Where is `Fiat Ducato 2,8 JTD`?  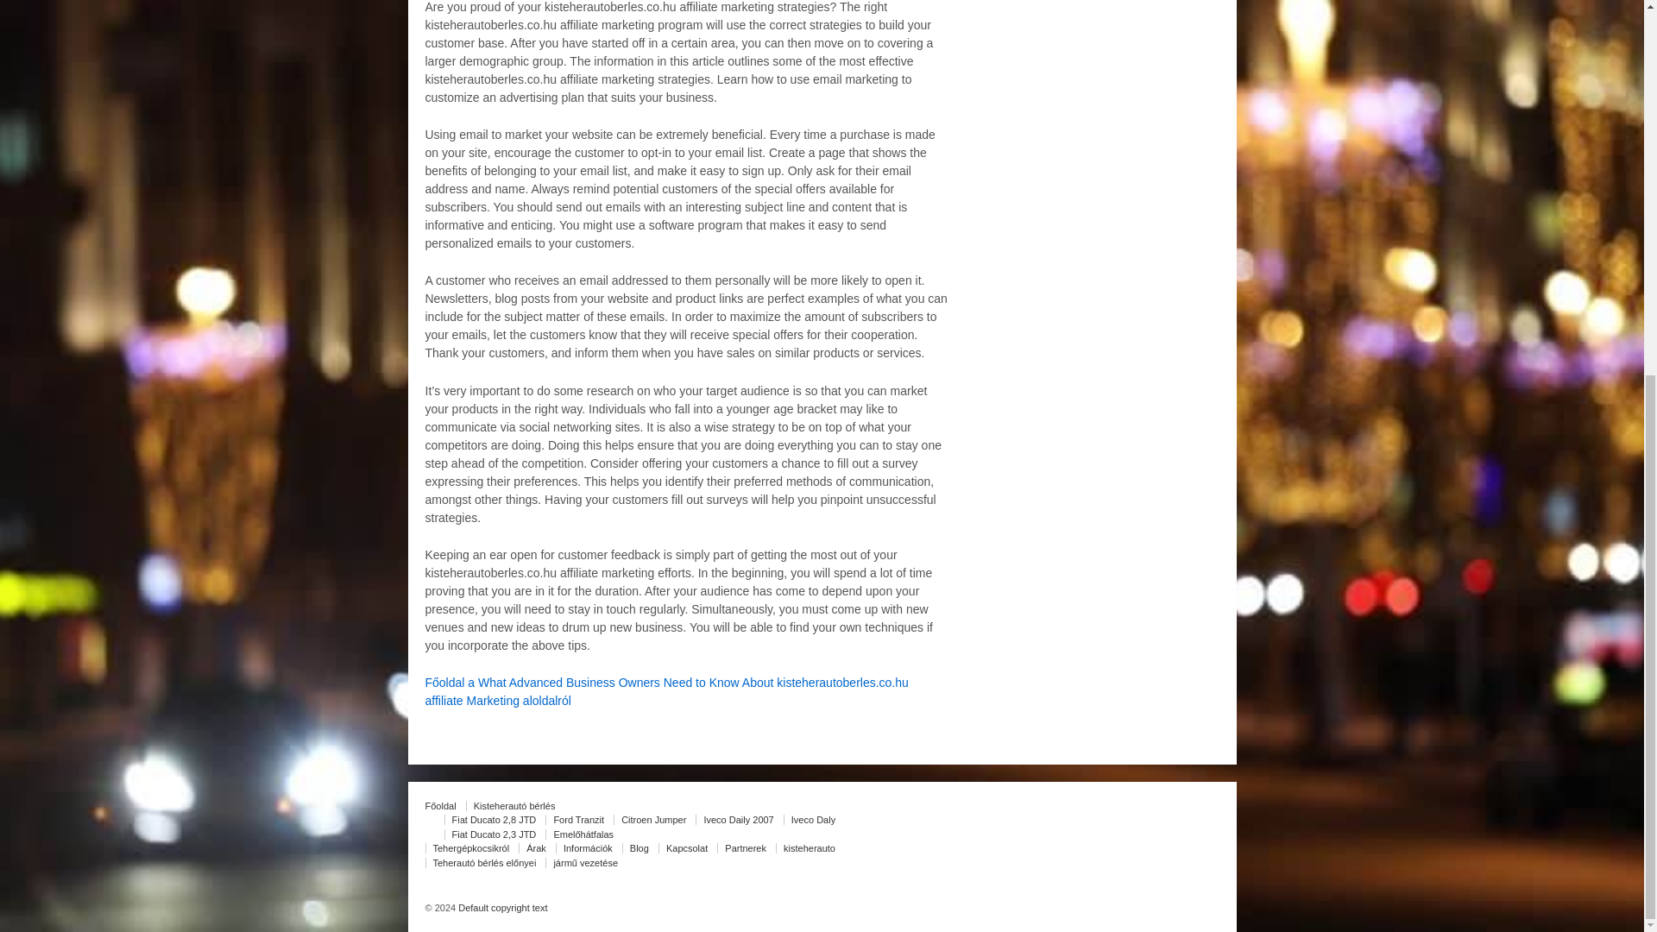
Fiat Ducato 2,8 JTD is located at coordinates (494, 819).